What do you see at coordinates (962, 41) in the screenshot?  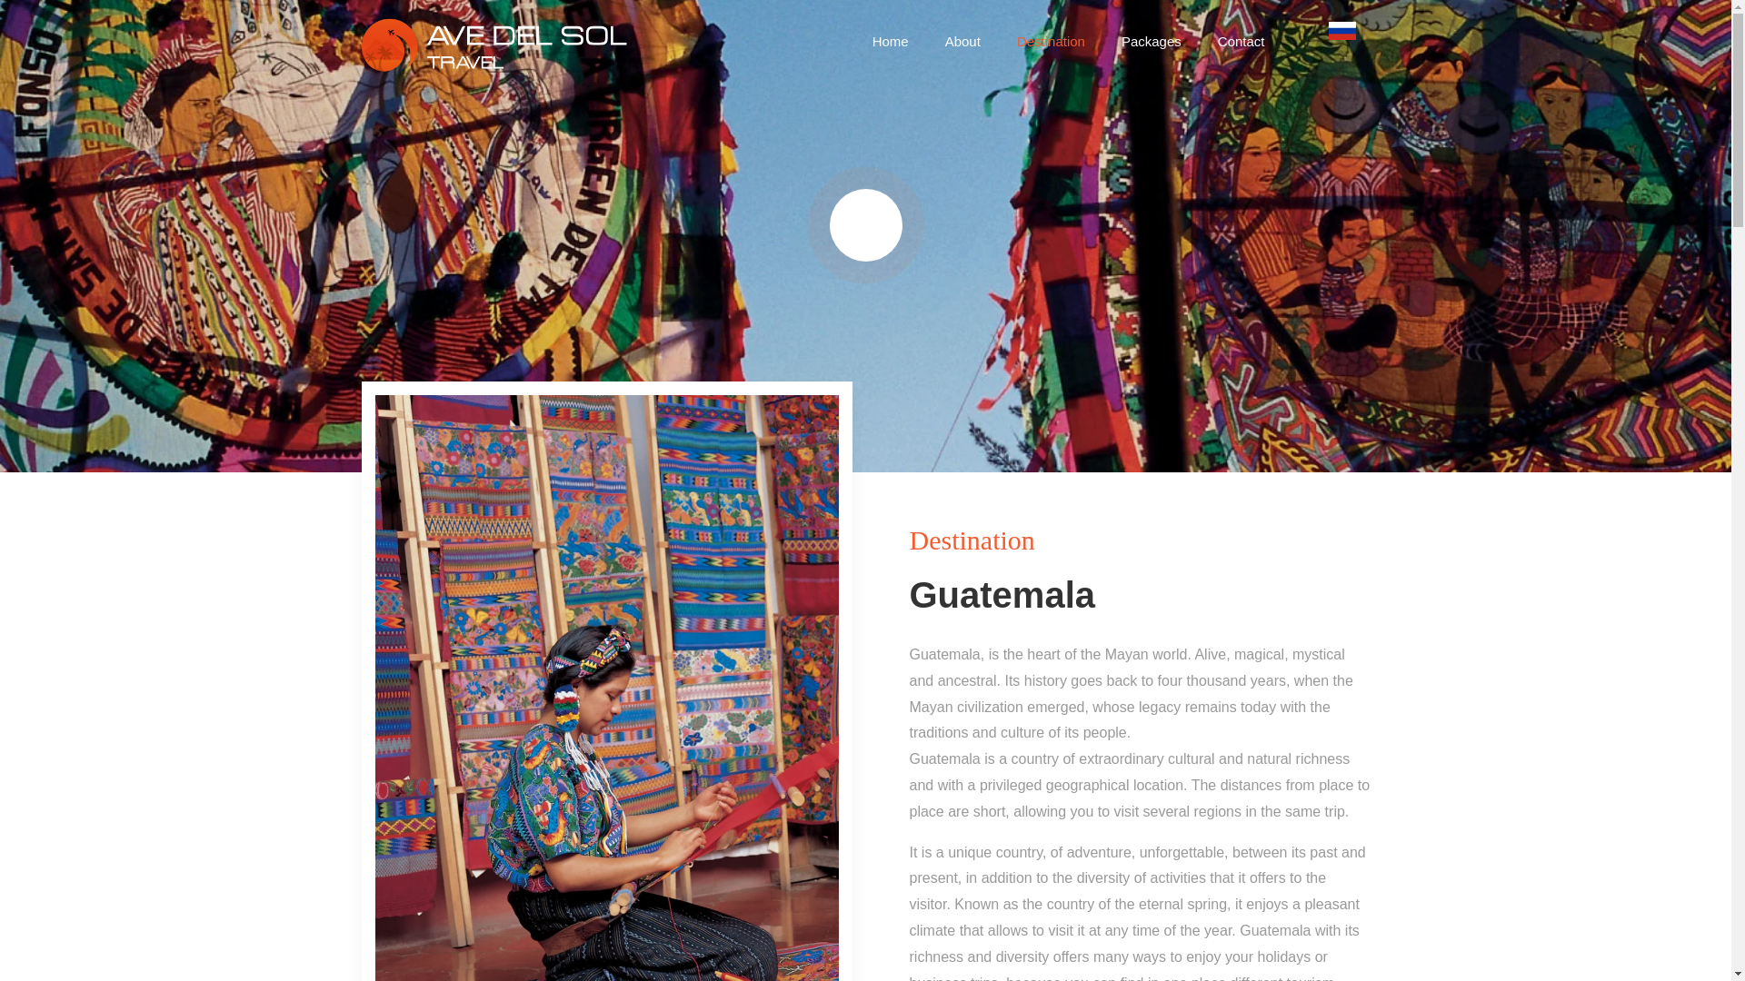 I see `About` at bounding box center [962, 41].